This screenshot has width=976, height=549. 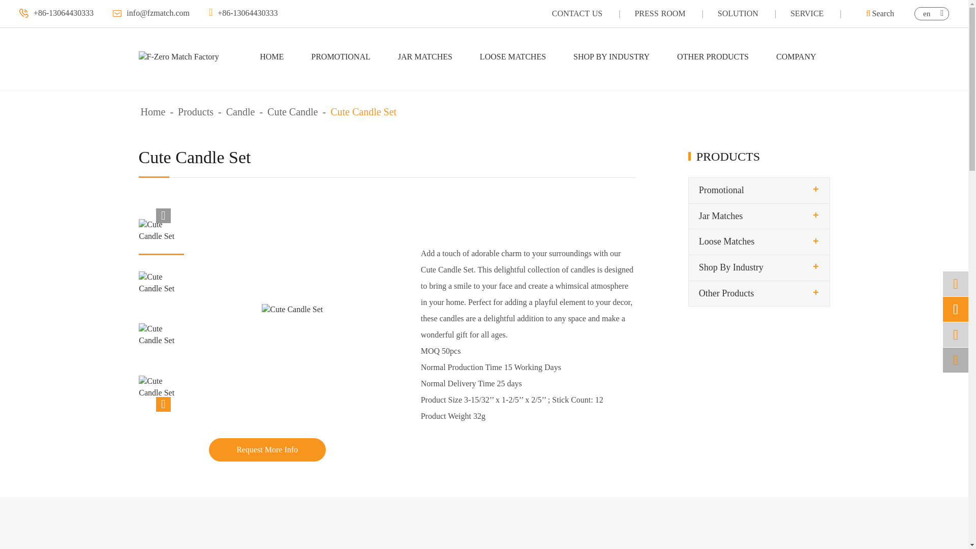 I want to click on PRESS ROOM, so click(x=660, y=13).